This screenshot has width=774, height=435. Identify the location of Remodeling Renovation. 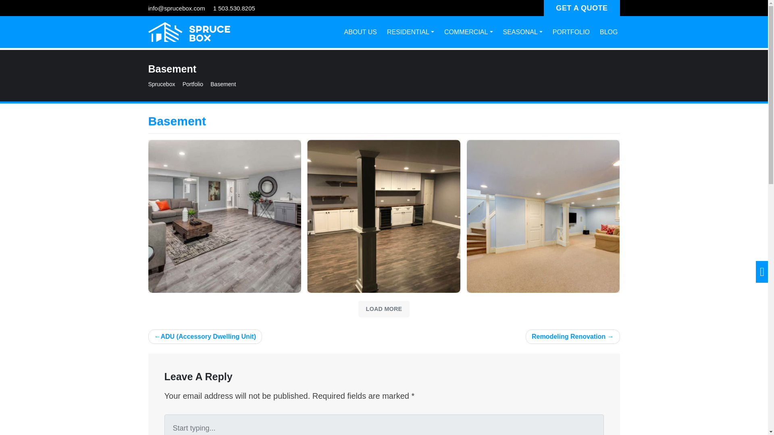
(572, 337).